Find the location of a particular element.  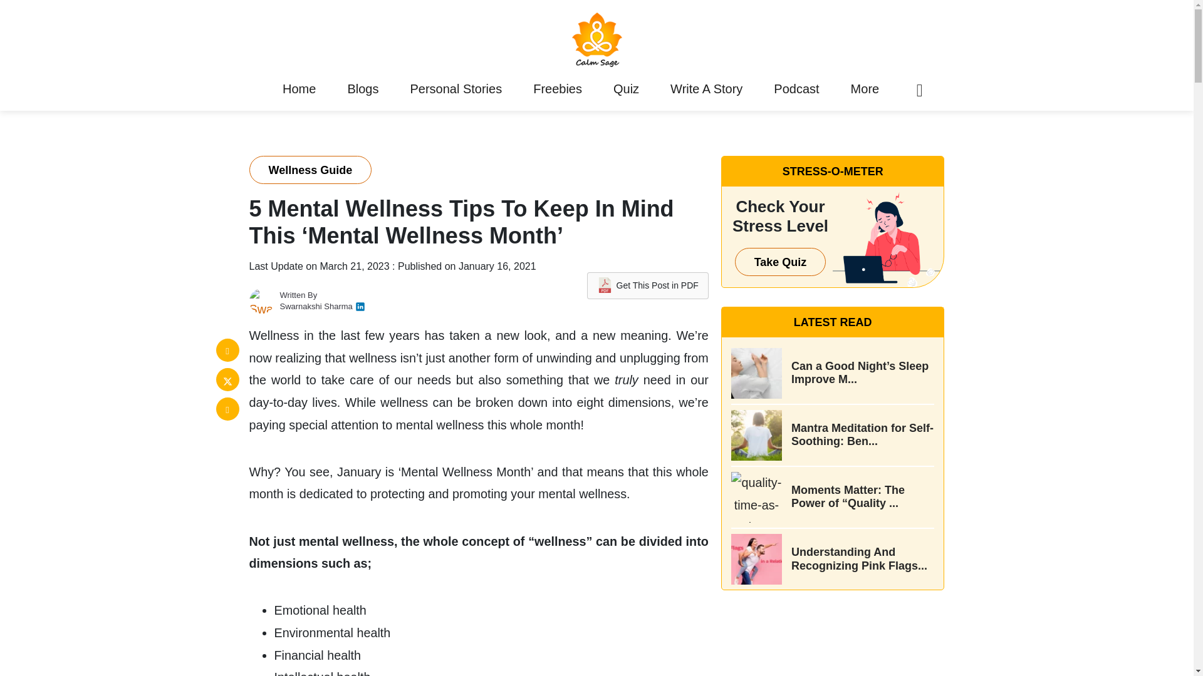

SEARCH is located at coordinates (888, 337).